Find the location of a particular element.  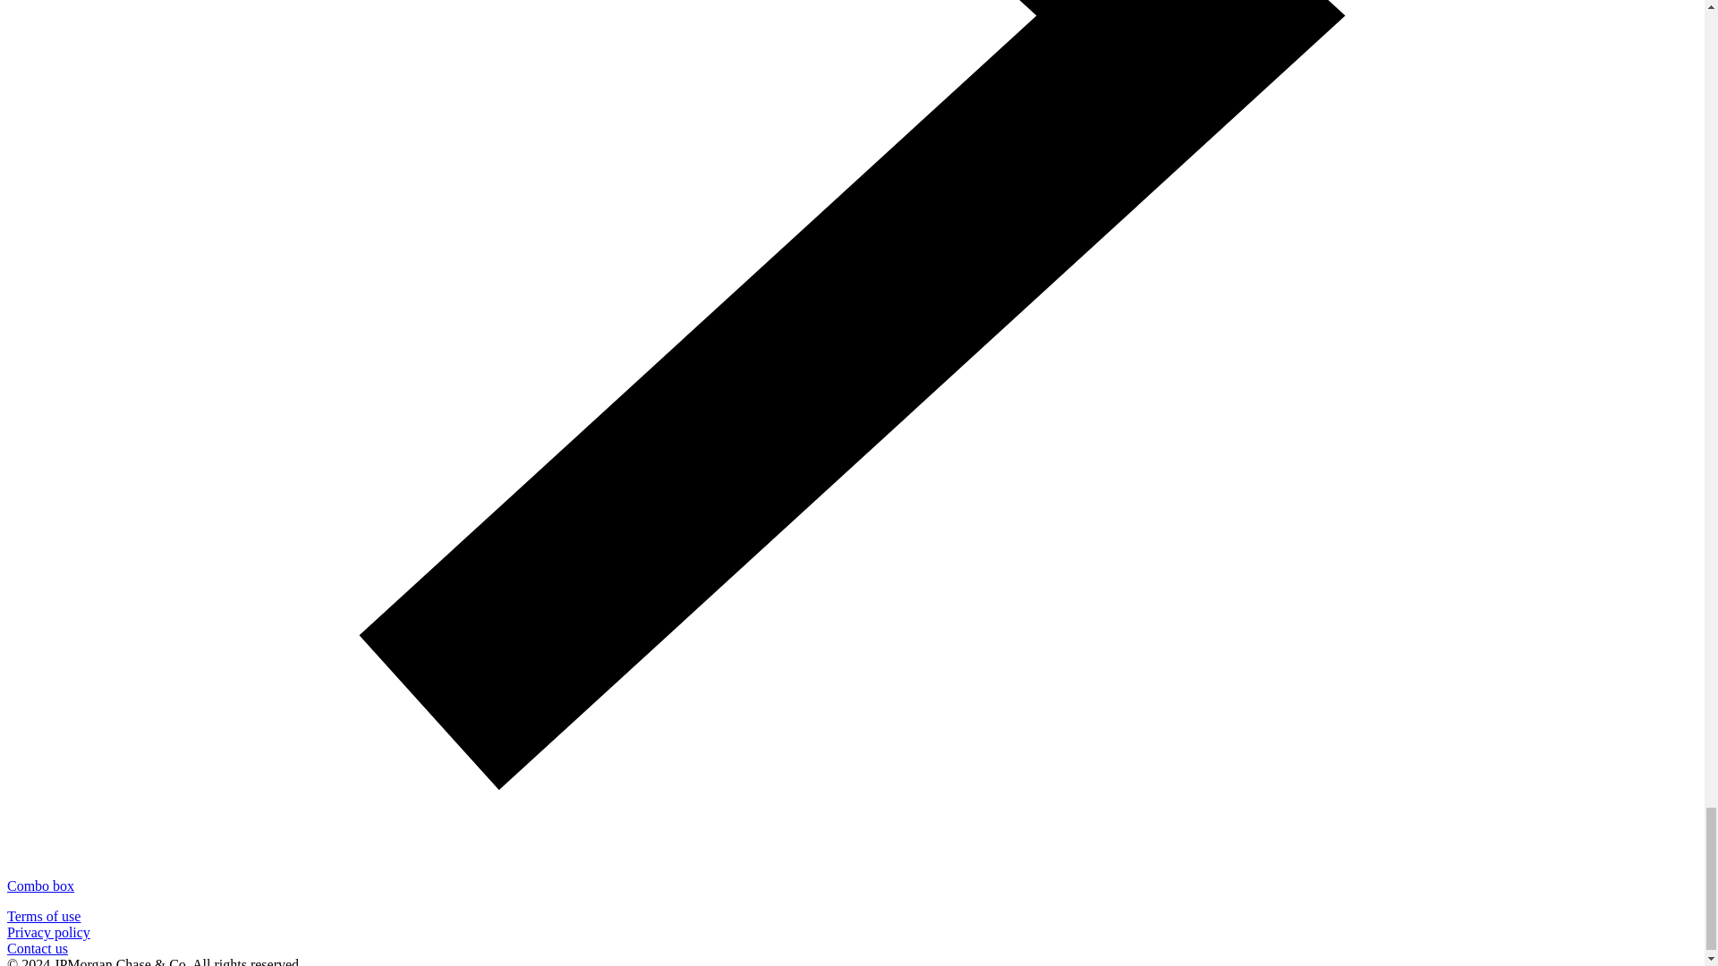

Terms of use is located at coordinates (43, 916).